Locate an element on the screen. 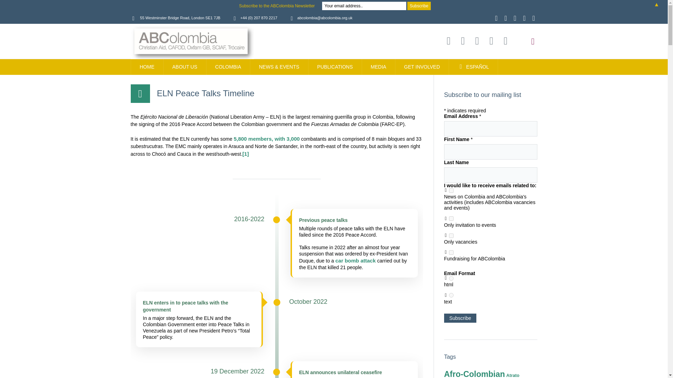 This screenshot has height=378, width=673. Instagram is located at coordinates (449, 41).